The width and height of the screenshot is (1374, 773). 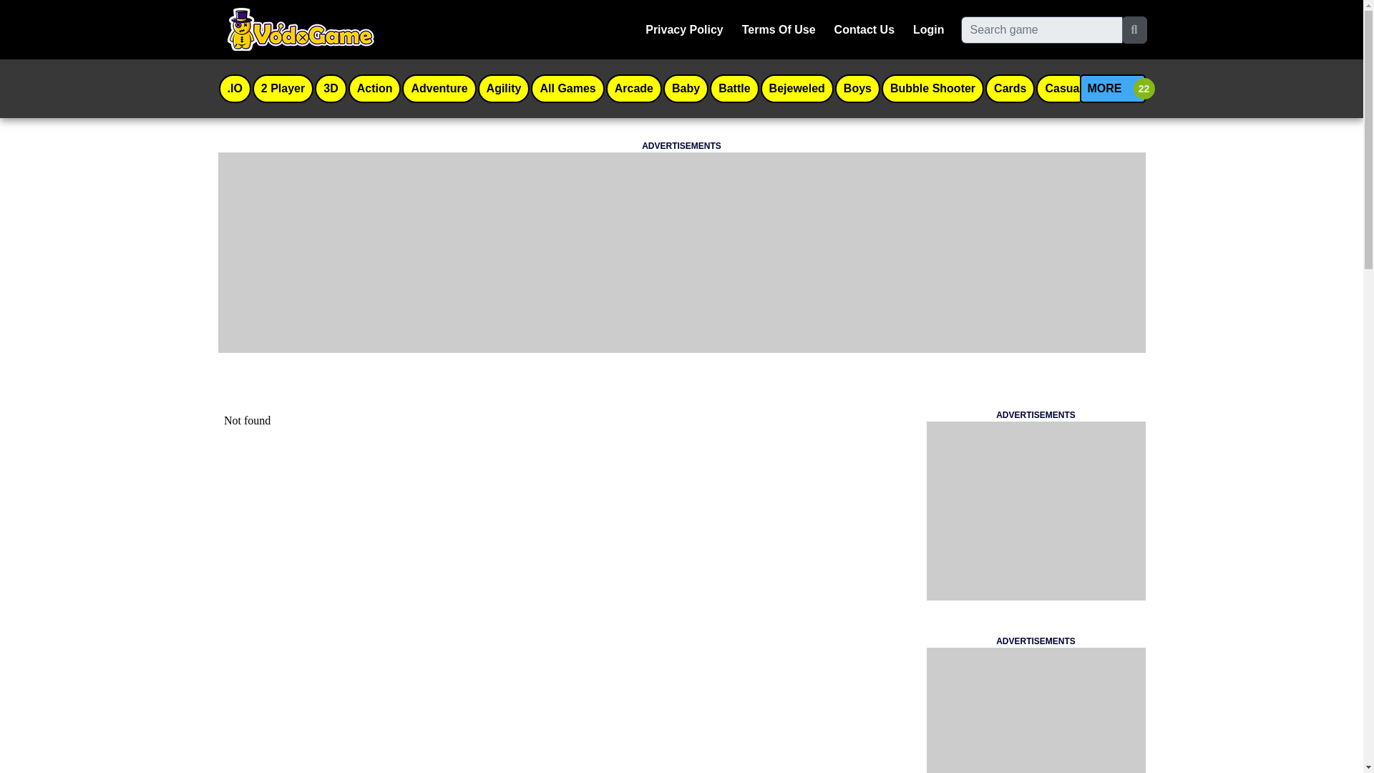 What do you see at coordinates (234, 88) in the screenshot?
I see `.IO` at bounding box center [234, 88].